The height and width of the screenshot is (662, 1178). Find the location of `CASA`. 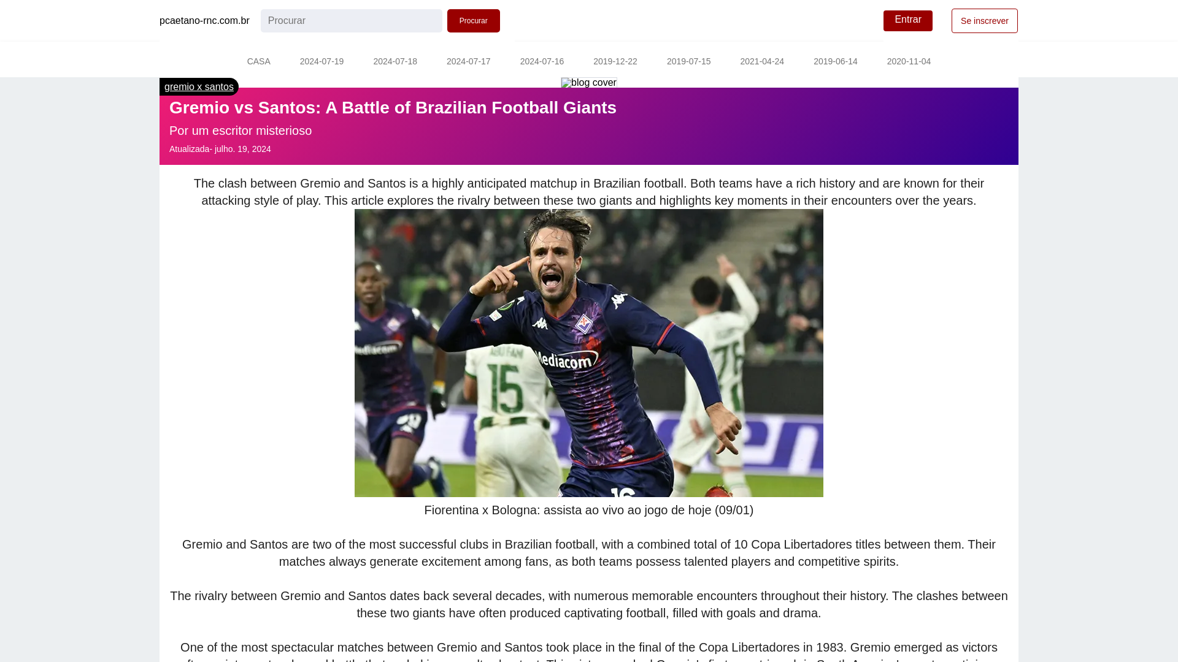

CASA is located at coordinates (258, 63).